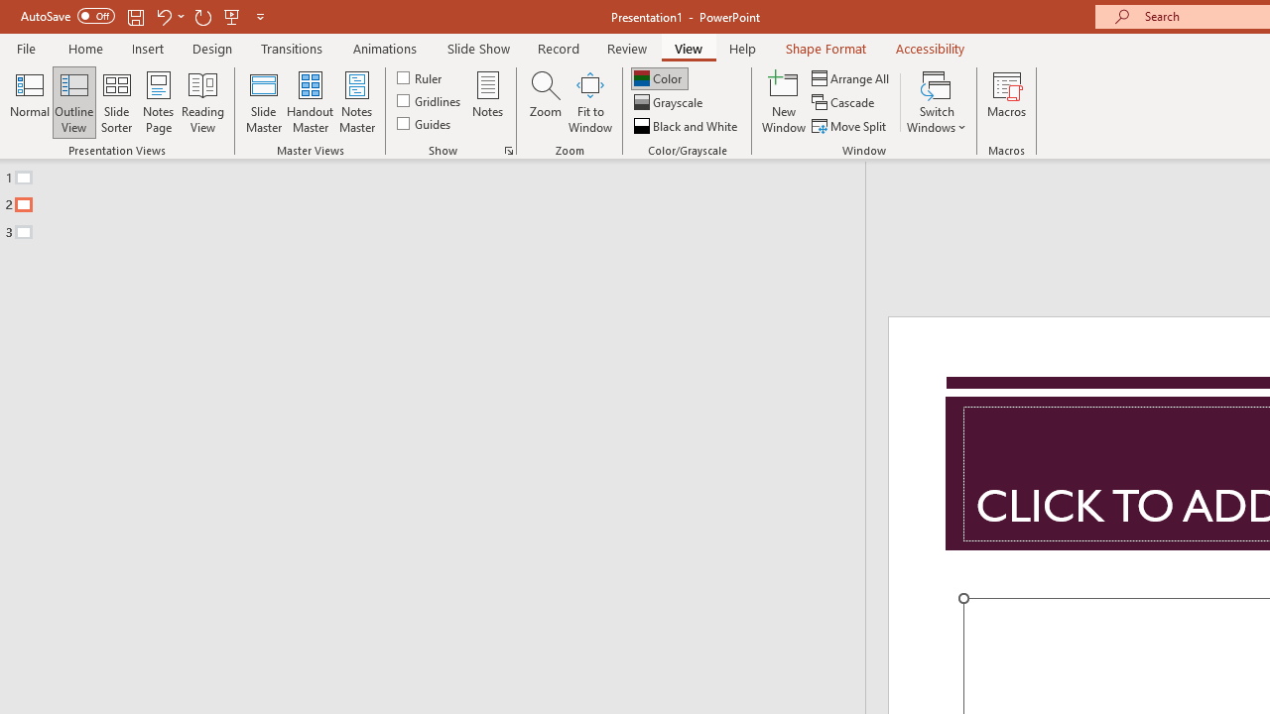  Describe the element at coordinates (73, 101) in the screenshot. I see `Outline View` at that location.